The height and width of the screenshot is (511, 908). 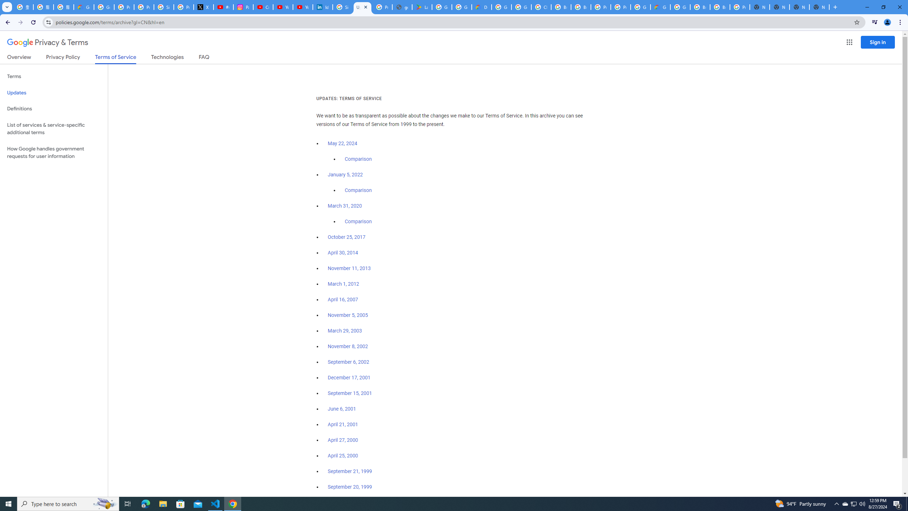 What do you see at coordinates (342, 409) in the screenshot?
I see `June 6, 2001` at bounding box center [342, 409].